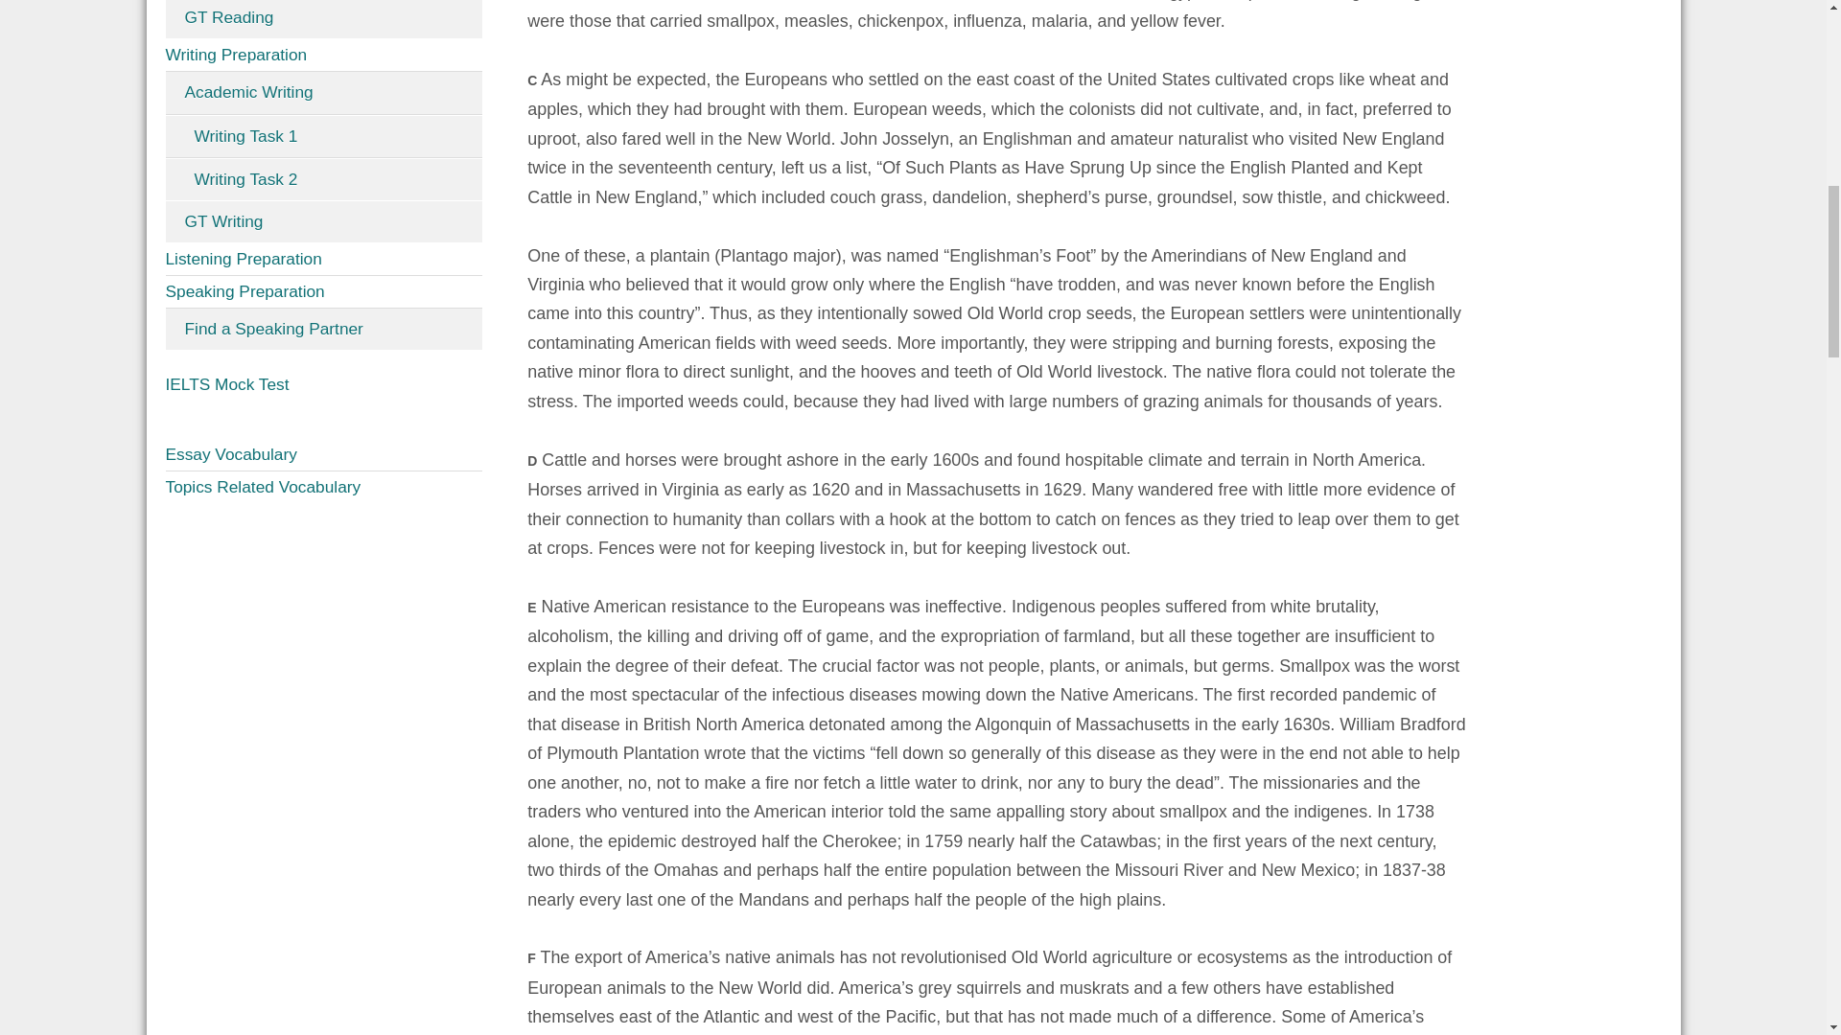  What do you see at coordinates (324, 329) in the screenshot?
I see `Find a Speaking Partner` at bounding box center [324, 329].